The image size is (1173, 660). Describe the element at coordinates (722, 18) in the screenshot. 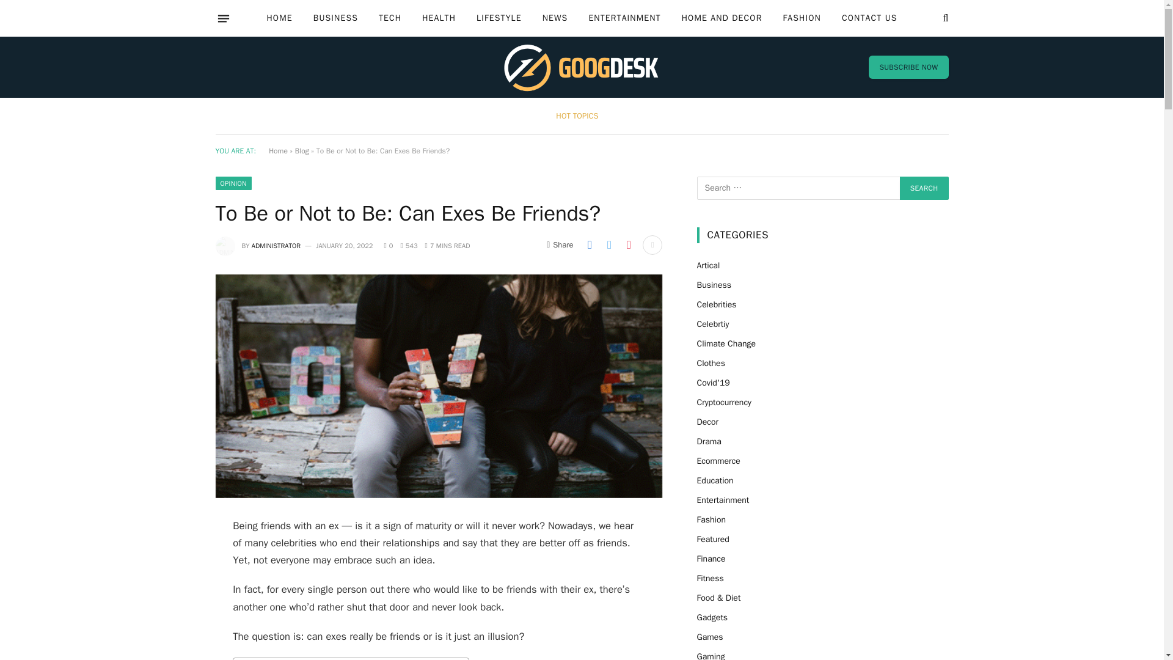

I see `HOME AND DECOR` at that location.